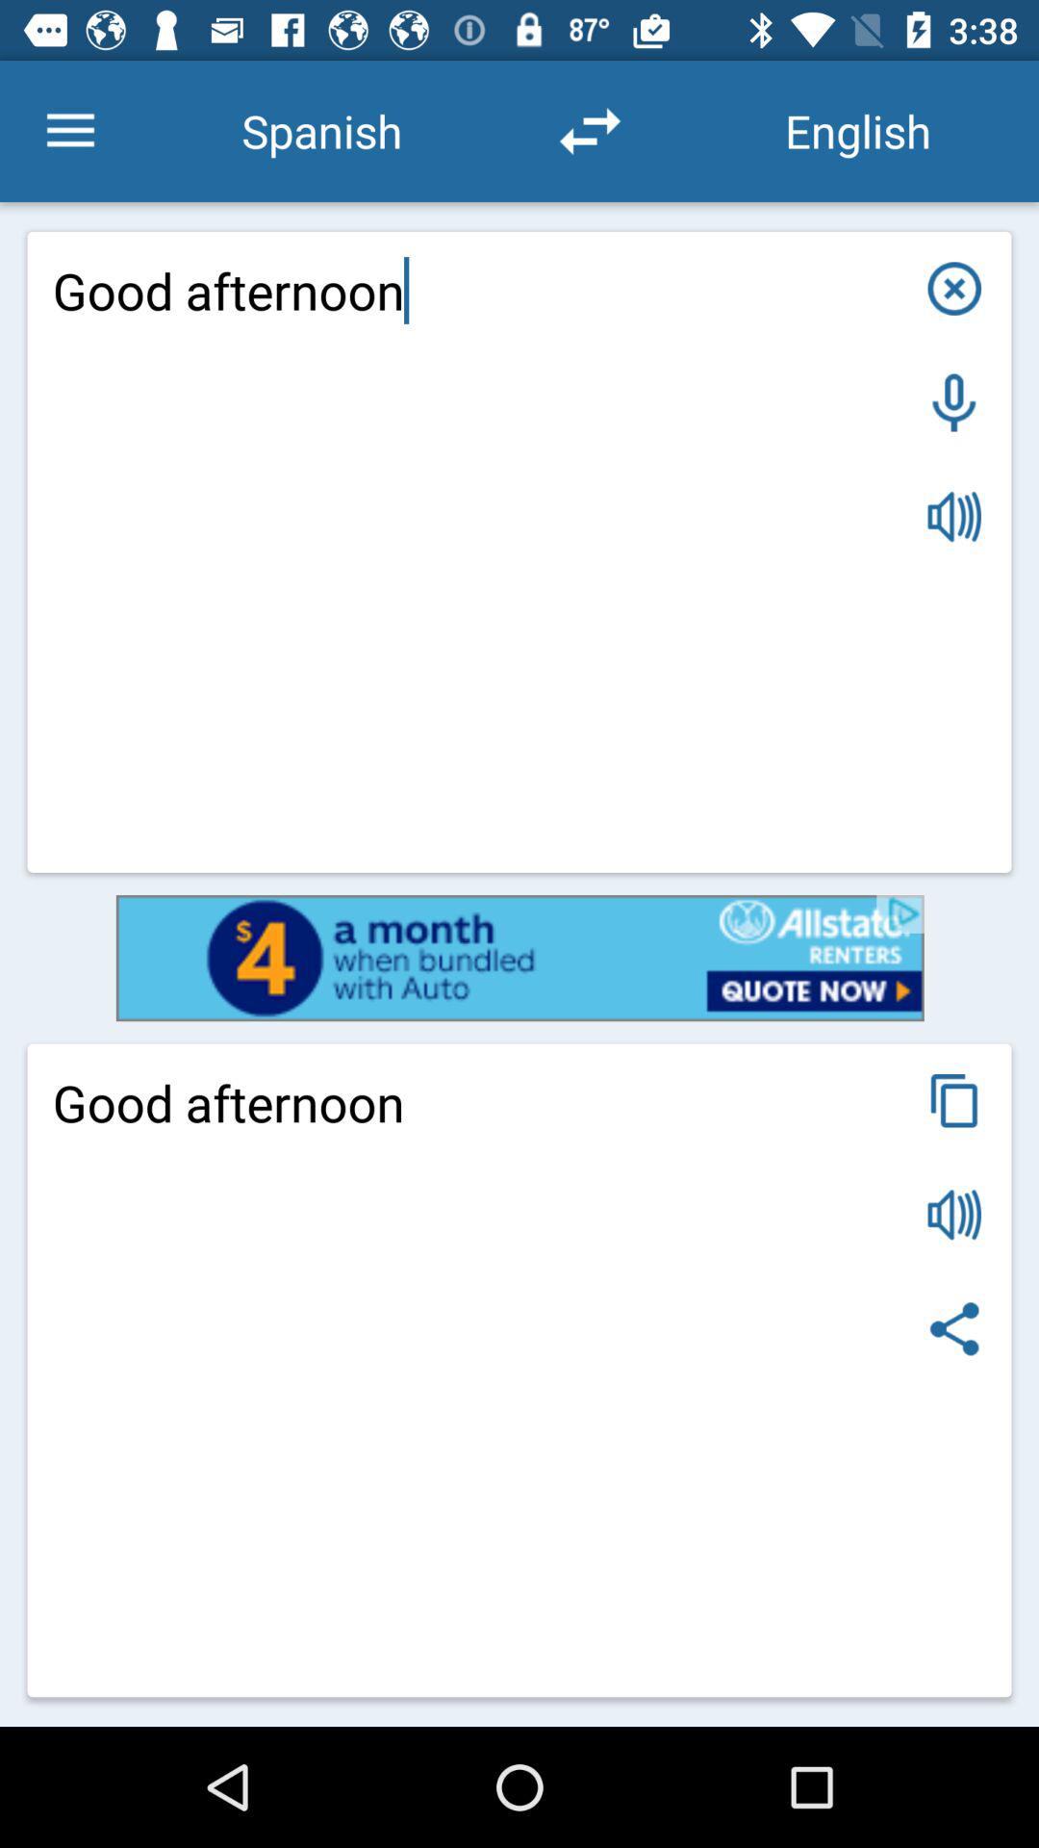 The image size is (1039, 1848). I want to click on go to mike, so click(954, 402).